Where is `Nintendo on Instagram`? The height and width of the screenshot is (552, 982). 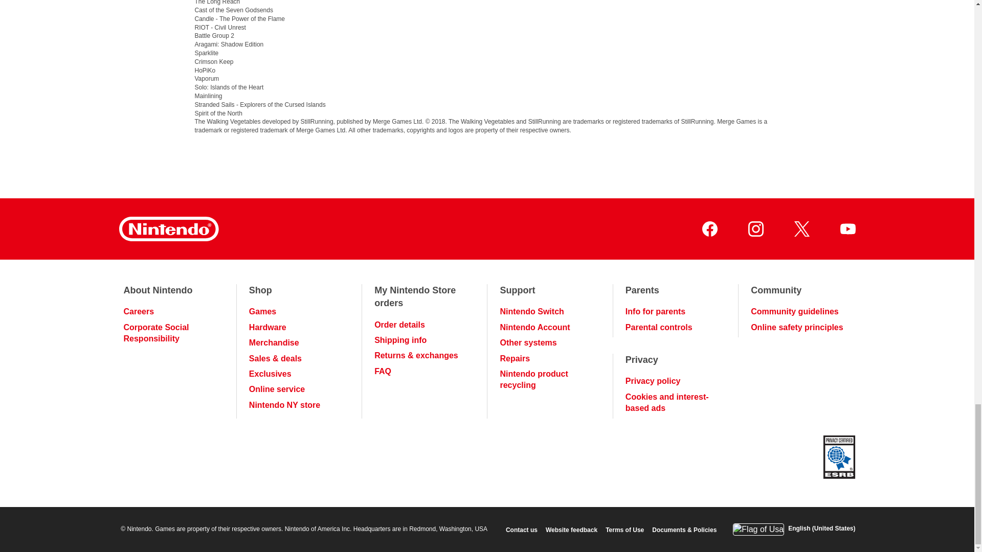 Nintendo on Instagram is located at coordinates (755, 229).